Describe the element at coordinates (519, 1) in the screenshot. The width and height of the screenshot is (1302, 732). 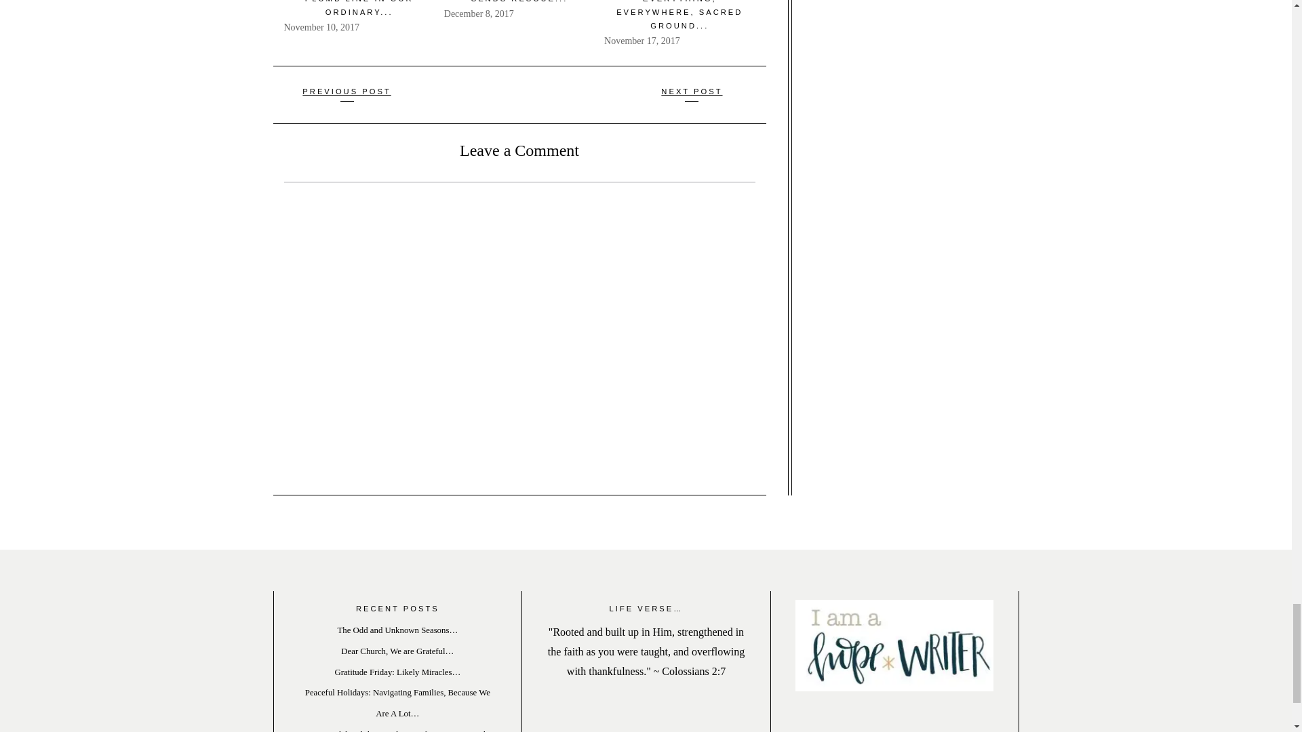
I see `A Grateful Holiday: God Sends Rescue...` at that location.